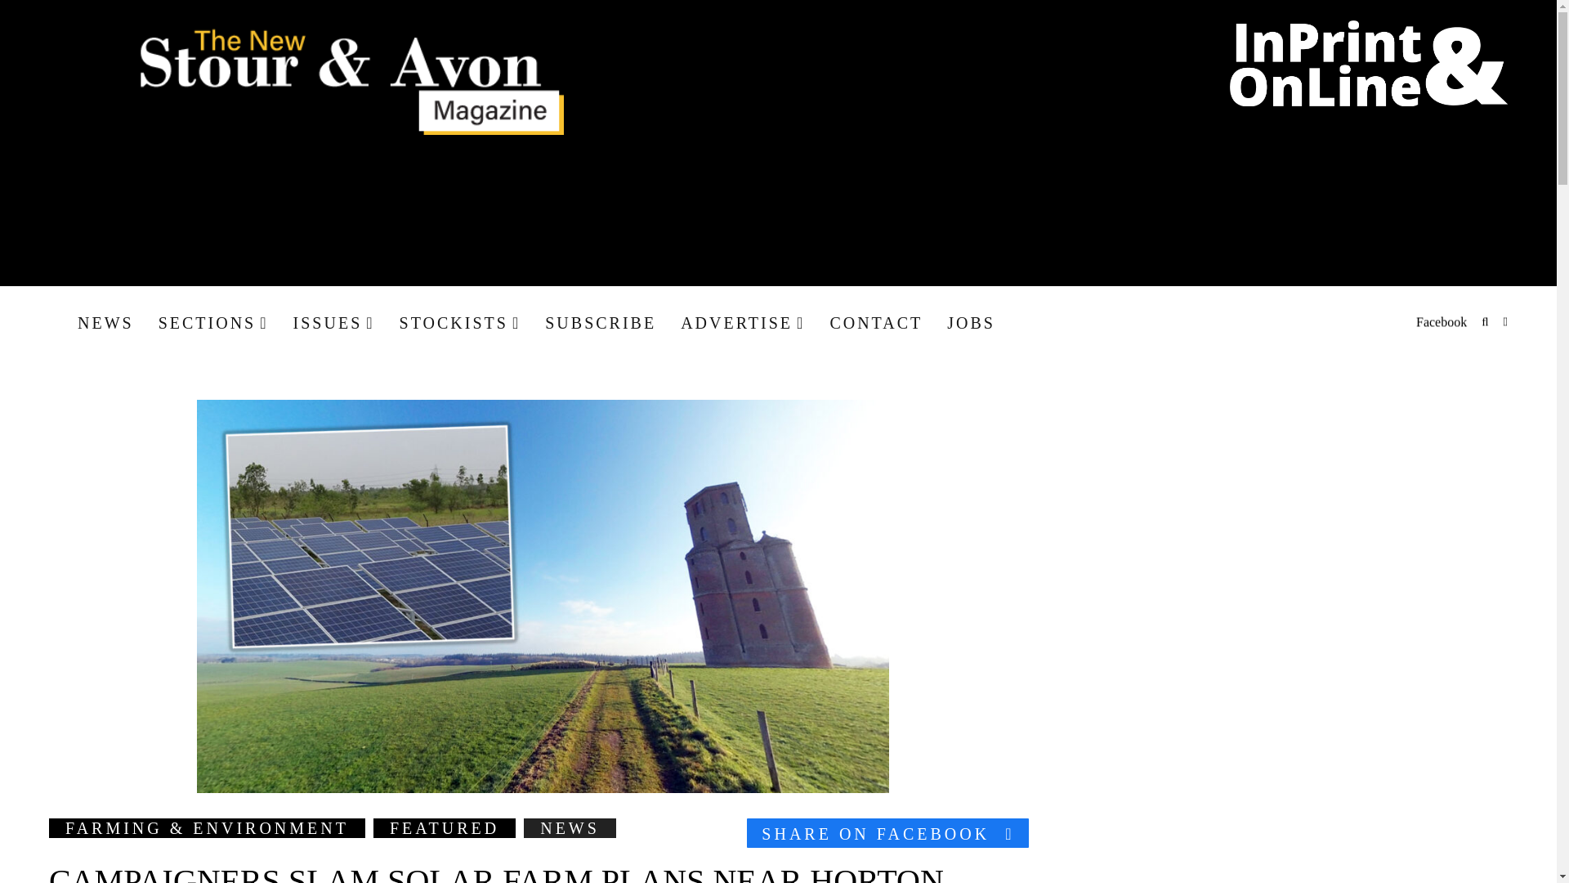  Describe the element at coordinates (876, 322) in the screenshot. I see `CONTACT` at that location.